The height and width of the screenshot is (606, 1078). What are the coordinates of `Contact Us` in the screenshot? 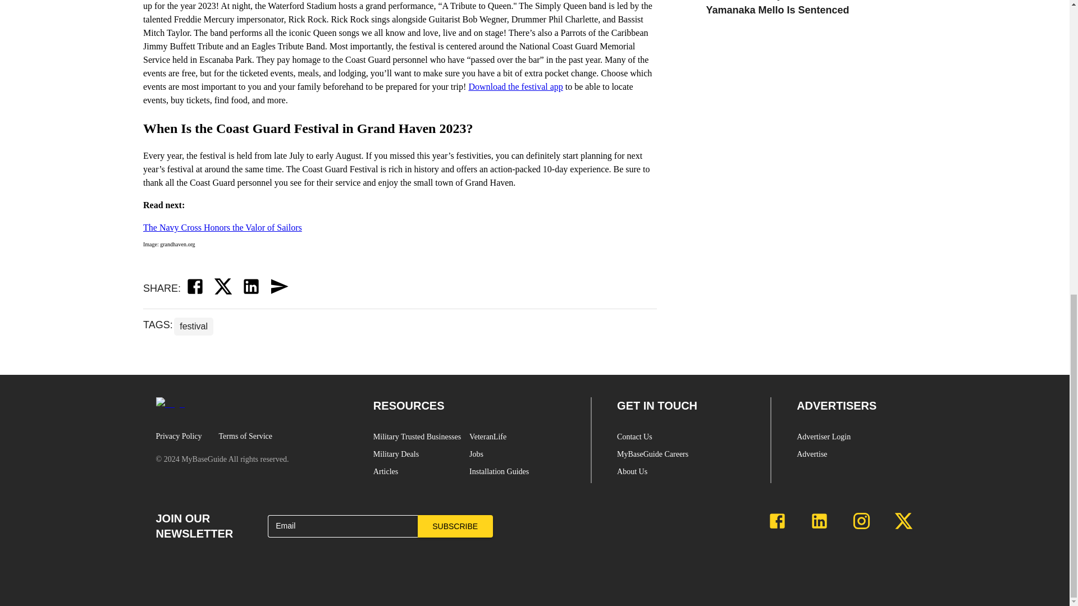 It's located at (680, 439).